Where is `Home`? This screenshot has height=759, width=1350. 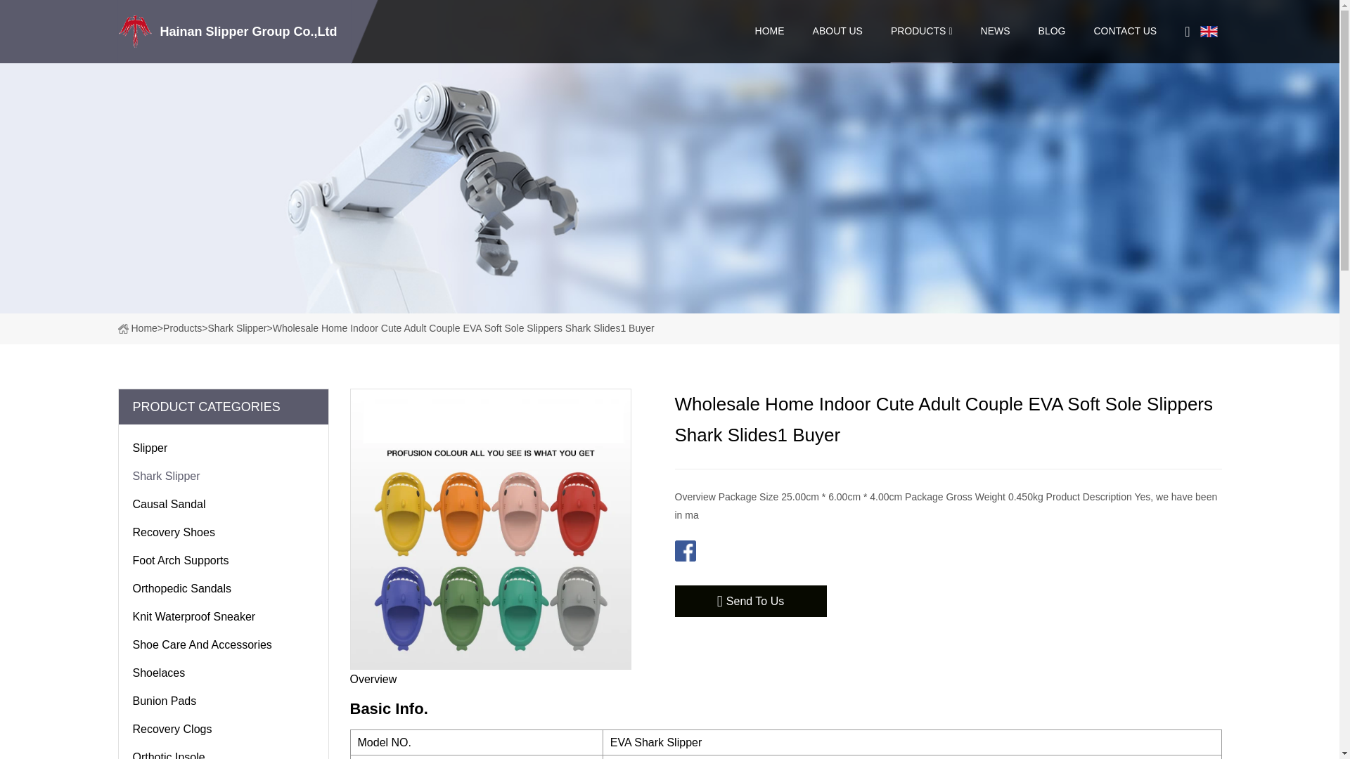 Home is located at coordinates (138, 328).